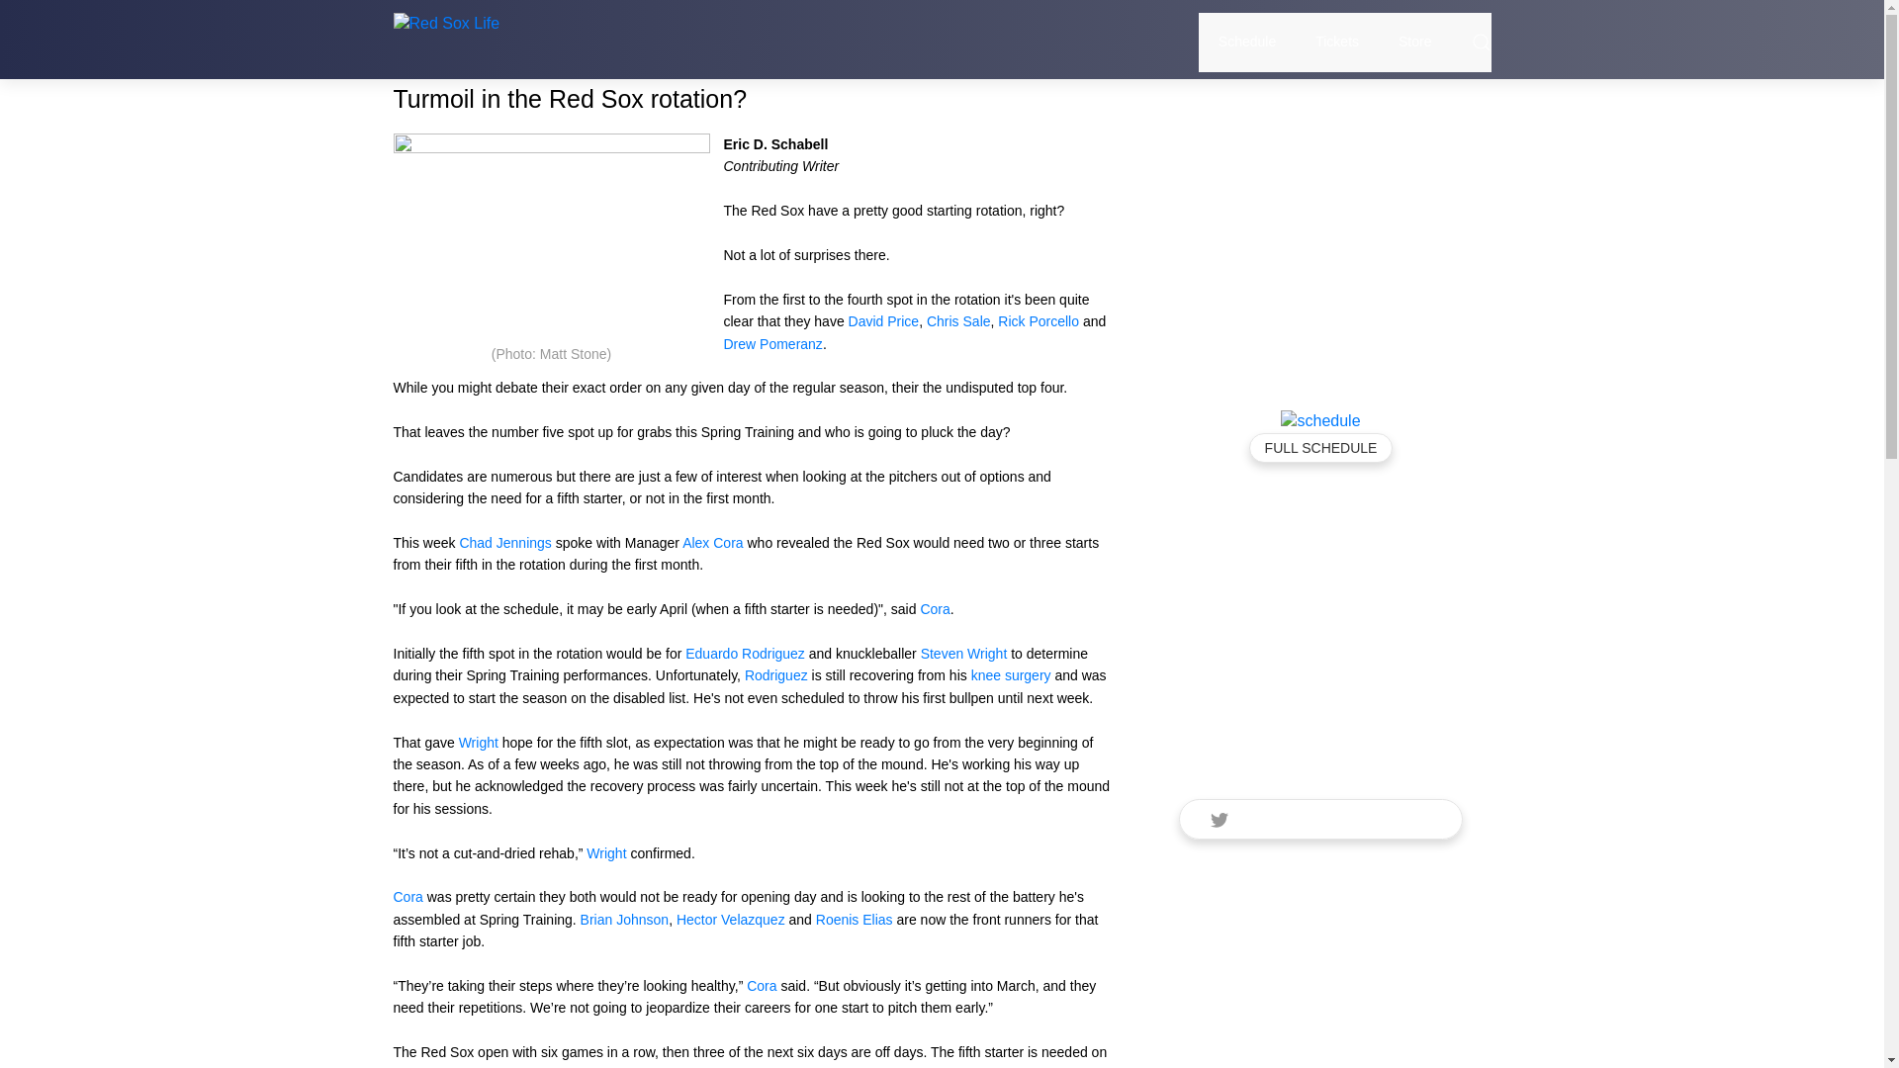 The image size is (1899, 1068). I want to click on Schedule, so click(1247, 42).